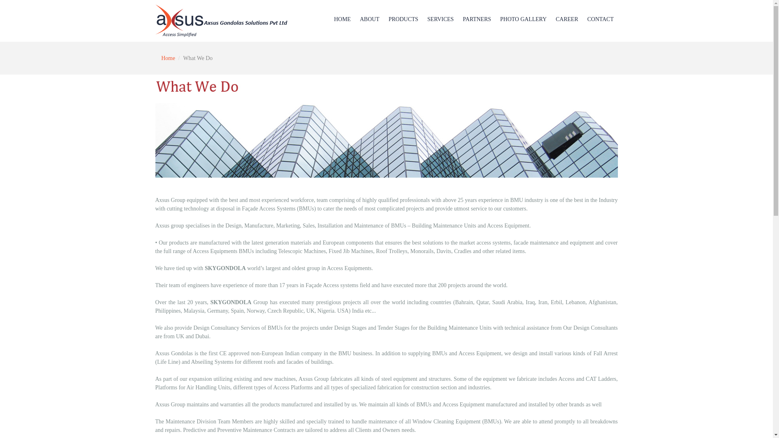 This screenshot has height=438, width=779. Describe the element at coordinates (342, 19) in the screenshot. I see `HOME` at that location.